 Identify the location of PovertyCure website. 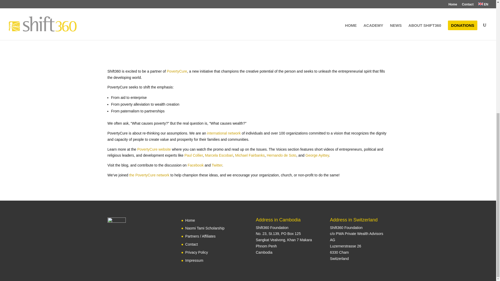
(154, 149).